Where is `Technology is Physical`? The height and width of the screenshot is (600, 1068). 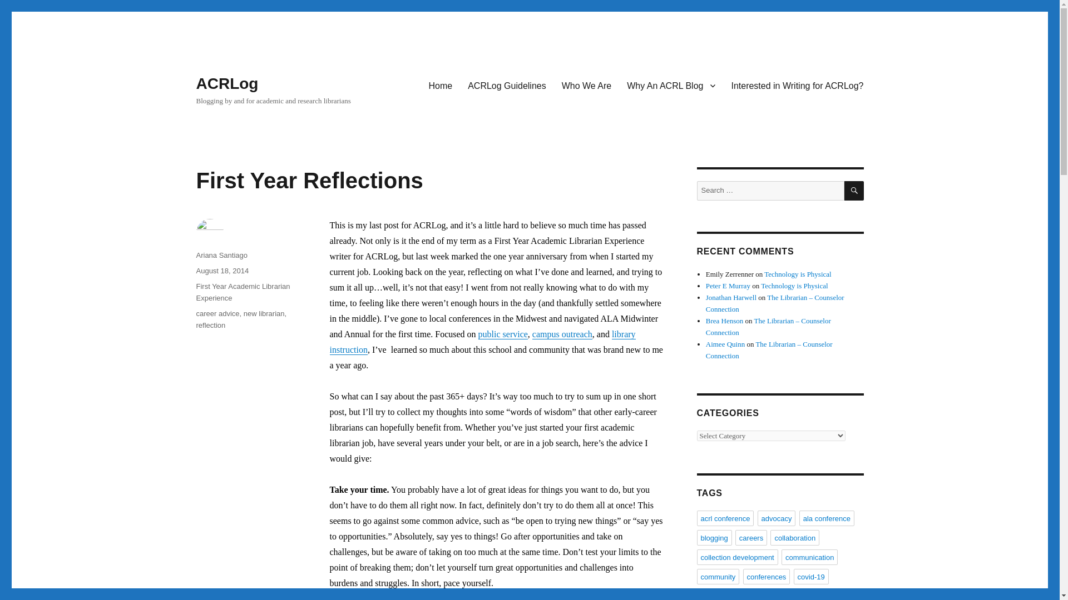 Technology is Physical is located at coordinates (794, 286).